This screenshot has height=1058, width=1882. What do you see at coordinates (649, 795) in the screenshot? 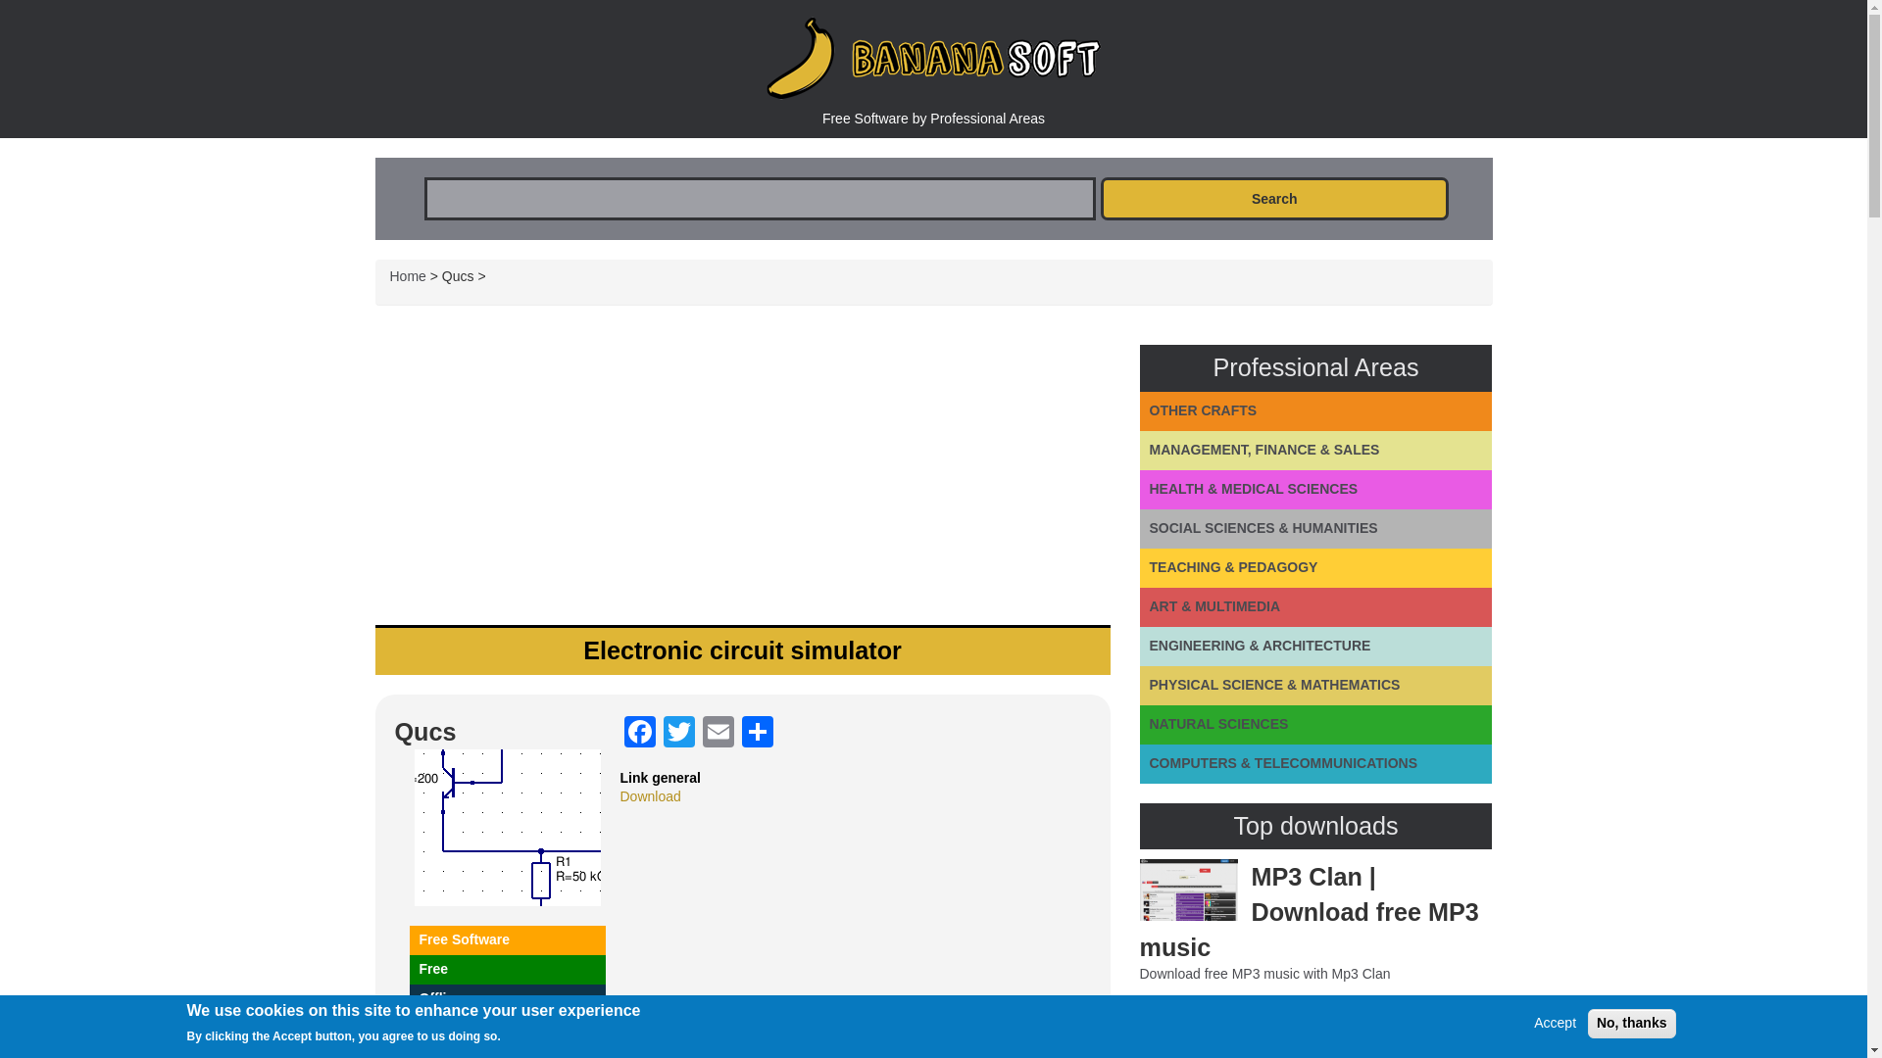
I see `Download` at bounding box center [649, 795].